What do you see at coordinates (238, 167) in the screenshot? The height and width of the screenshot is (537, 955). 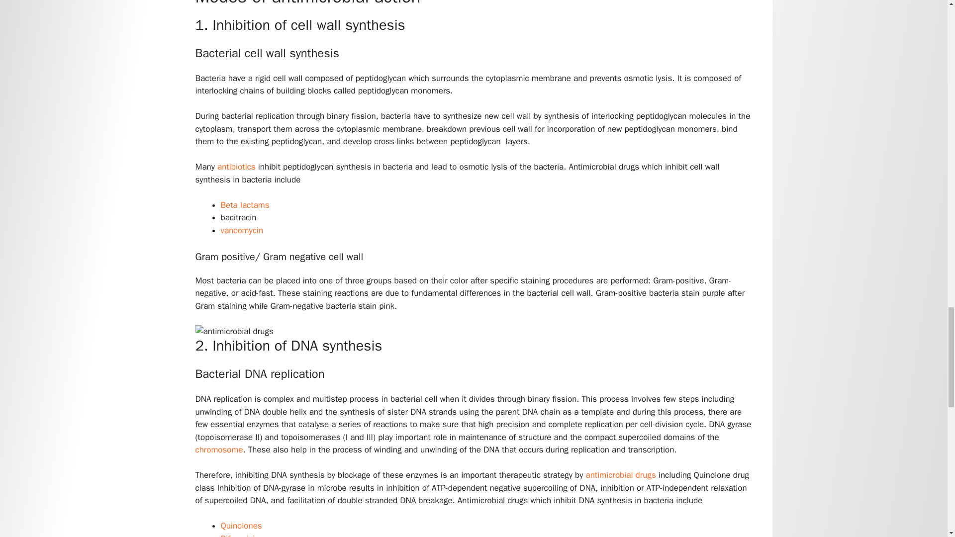 I see `antibiotics` at bounding box center [238, 167].